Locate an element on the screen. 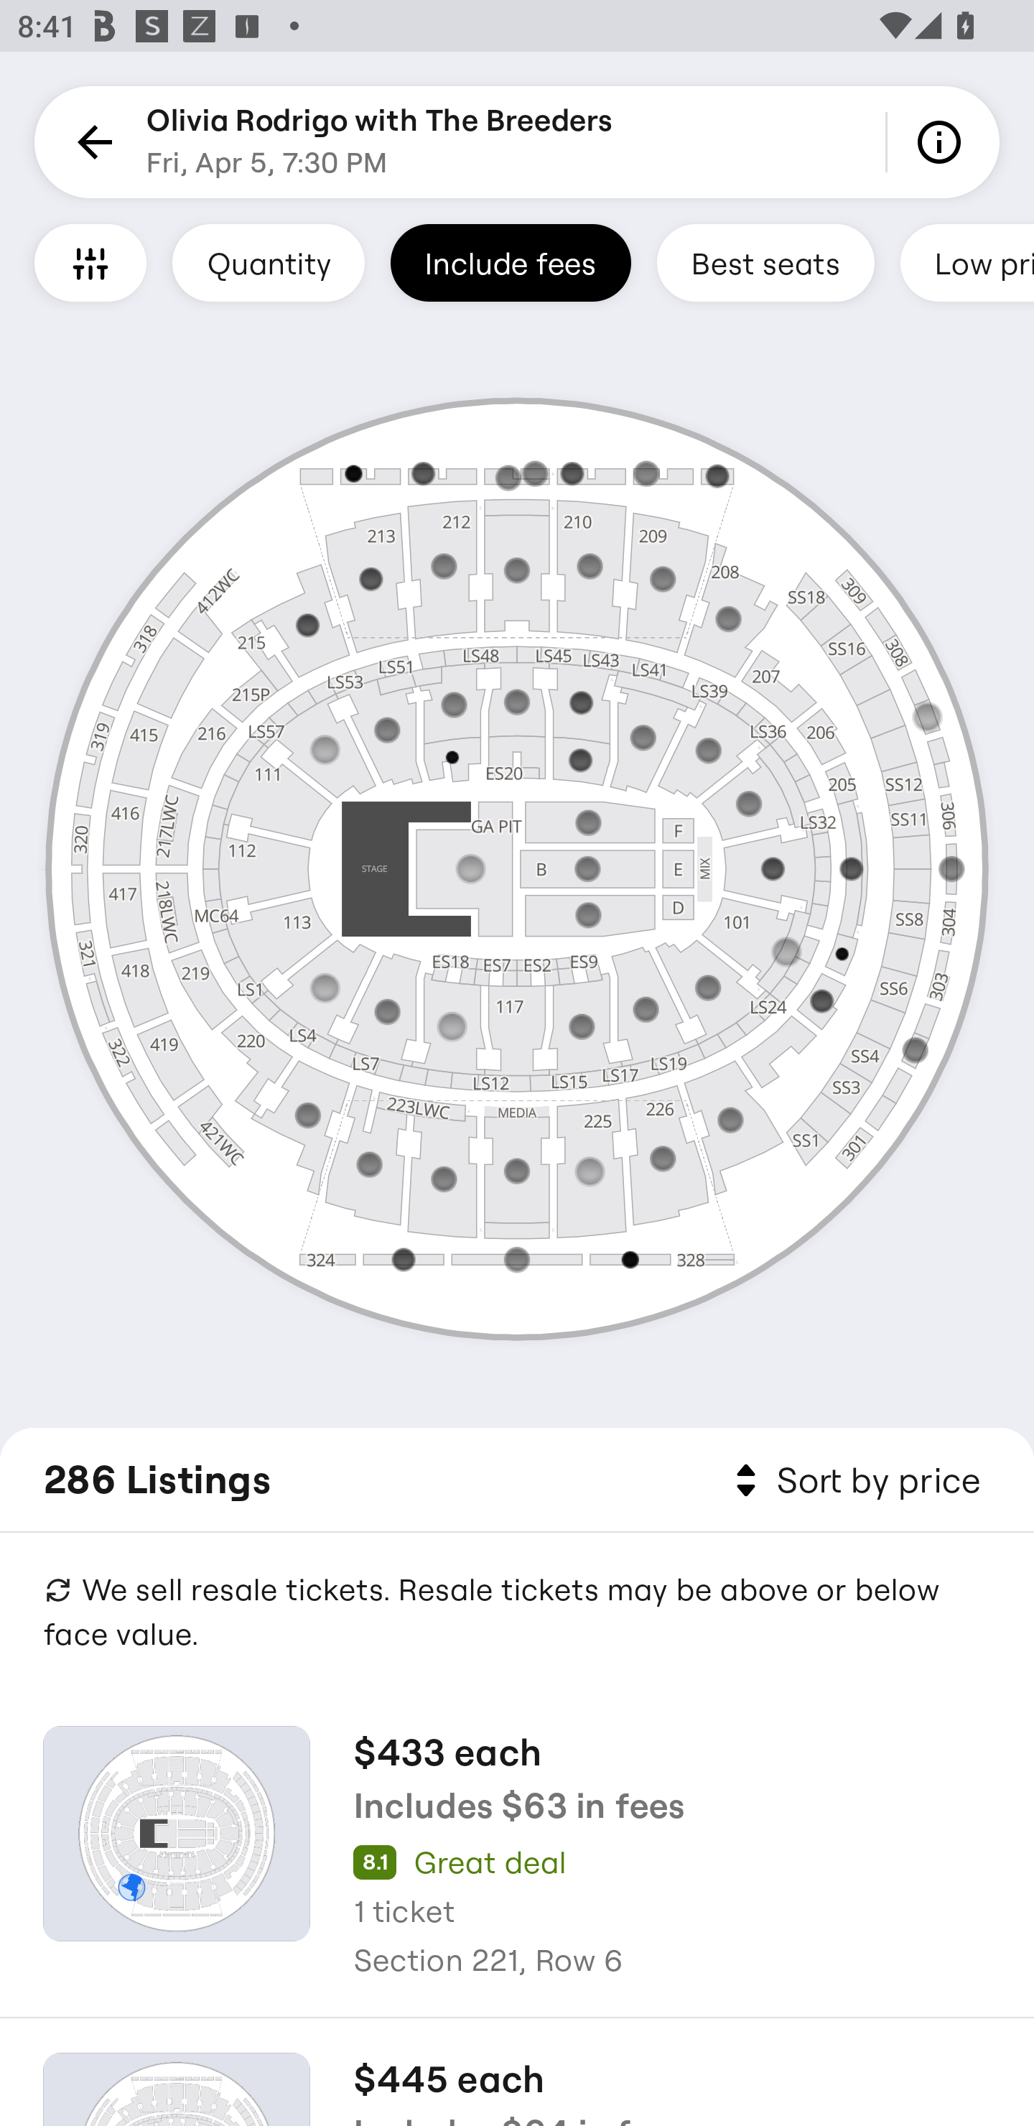 Image resolution: width=1034 pixels, height=2126 pixels. Sort by price is located at coordinates (853, 1481).